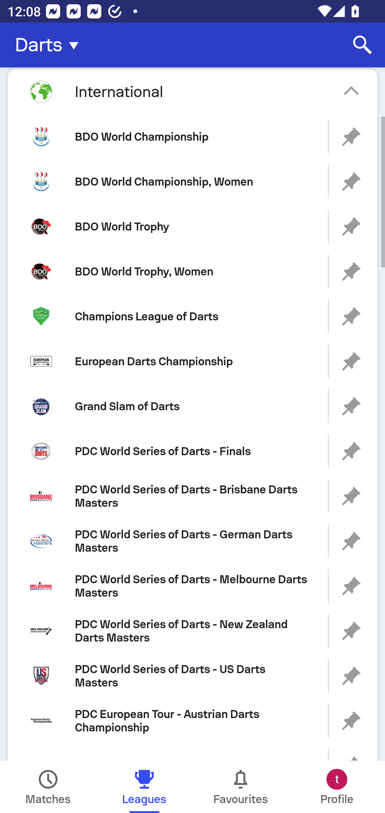  Describe the element at coordinates (192, 361) in the screenshot. I see `European Darts Championship` at that location.